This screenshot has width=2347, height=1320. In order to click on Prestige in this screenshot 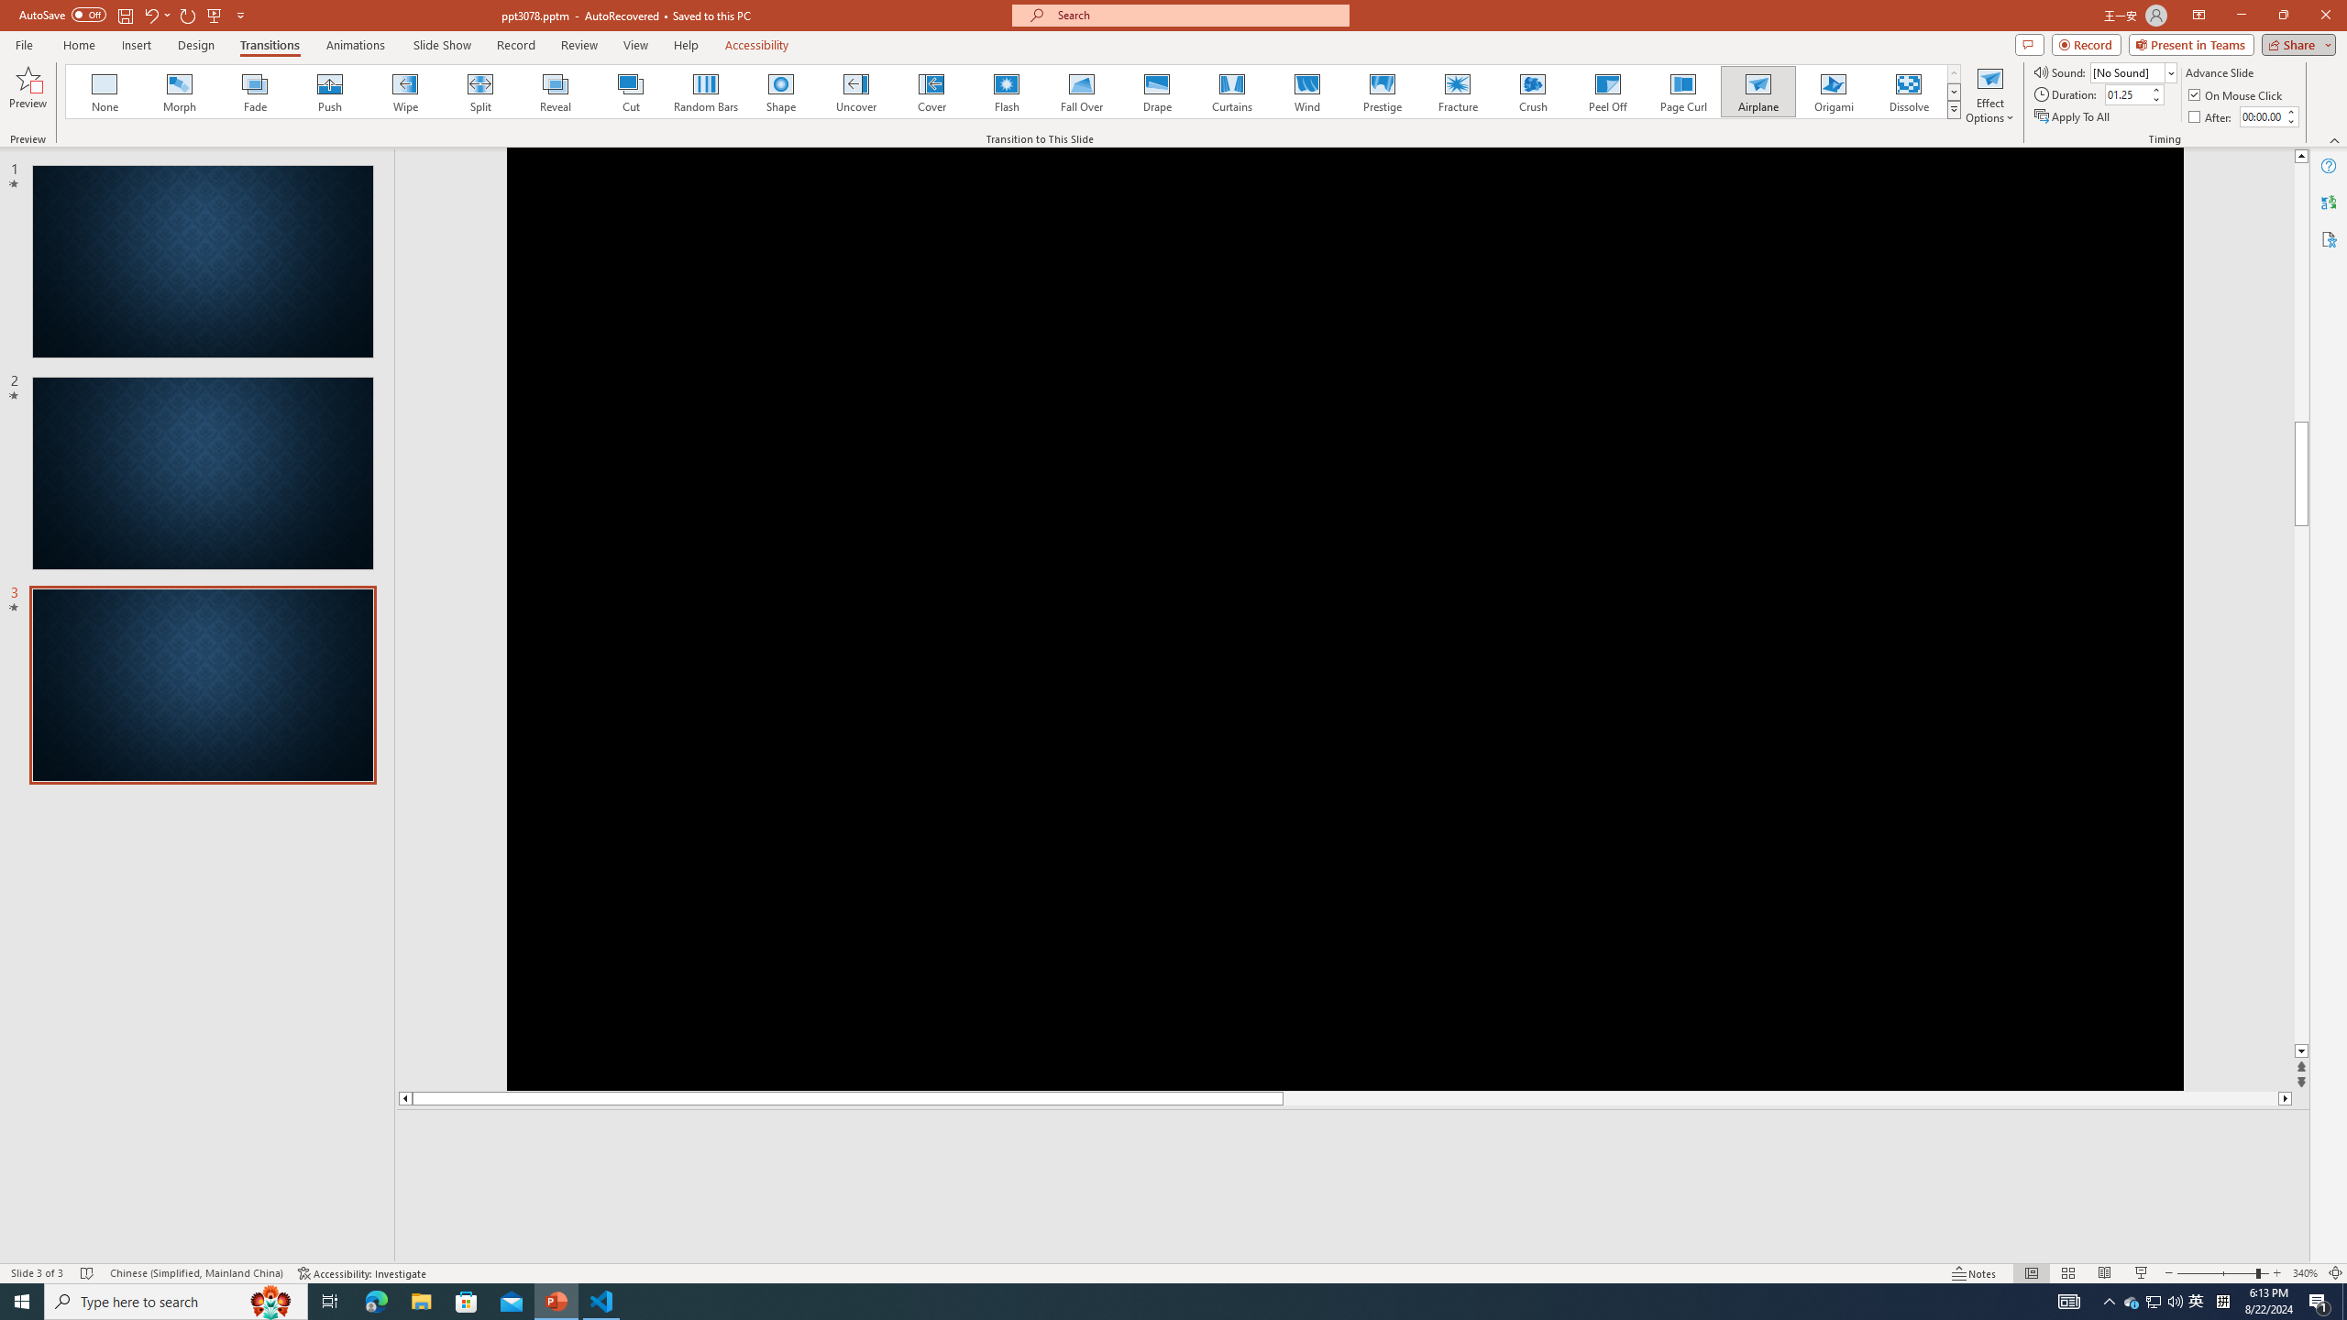, I will do `click(1382, 92)`.